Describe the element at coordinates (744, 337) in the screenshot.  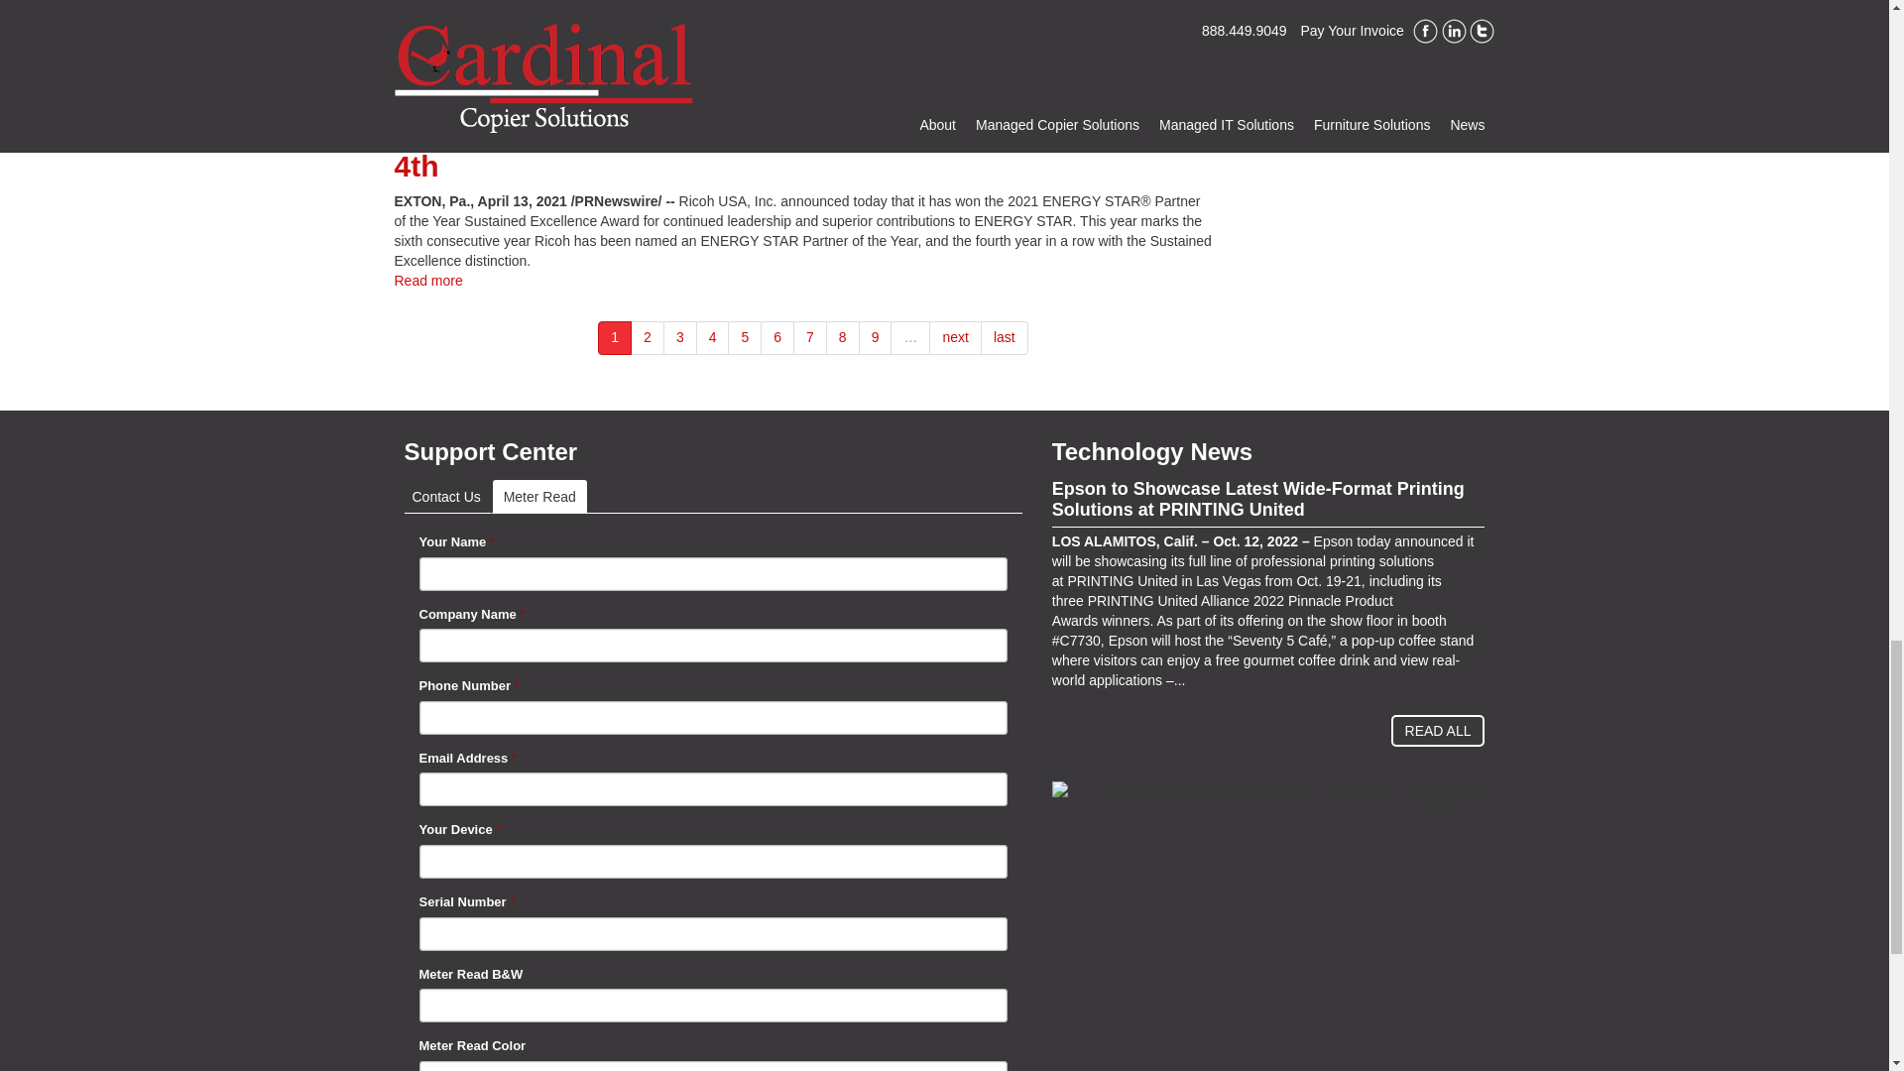
I see `Go to page 5` at that location.